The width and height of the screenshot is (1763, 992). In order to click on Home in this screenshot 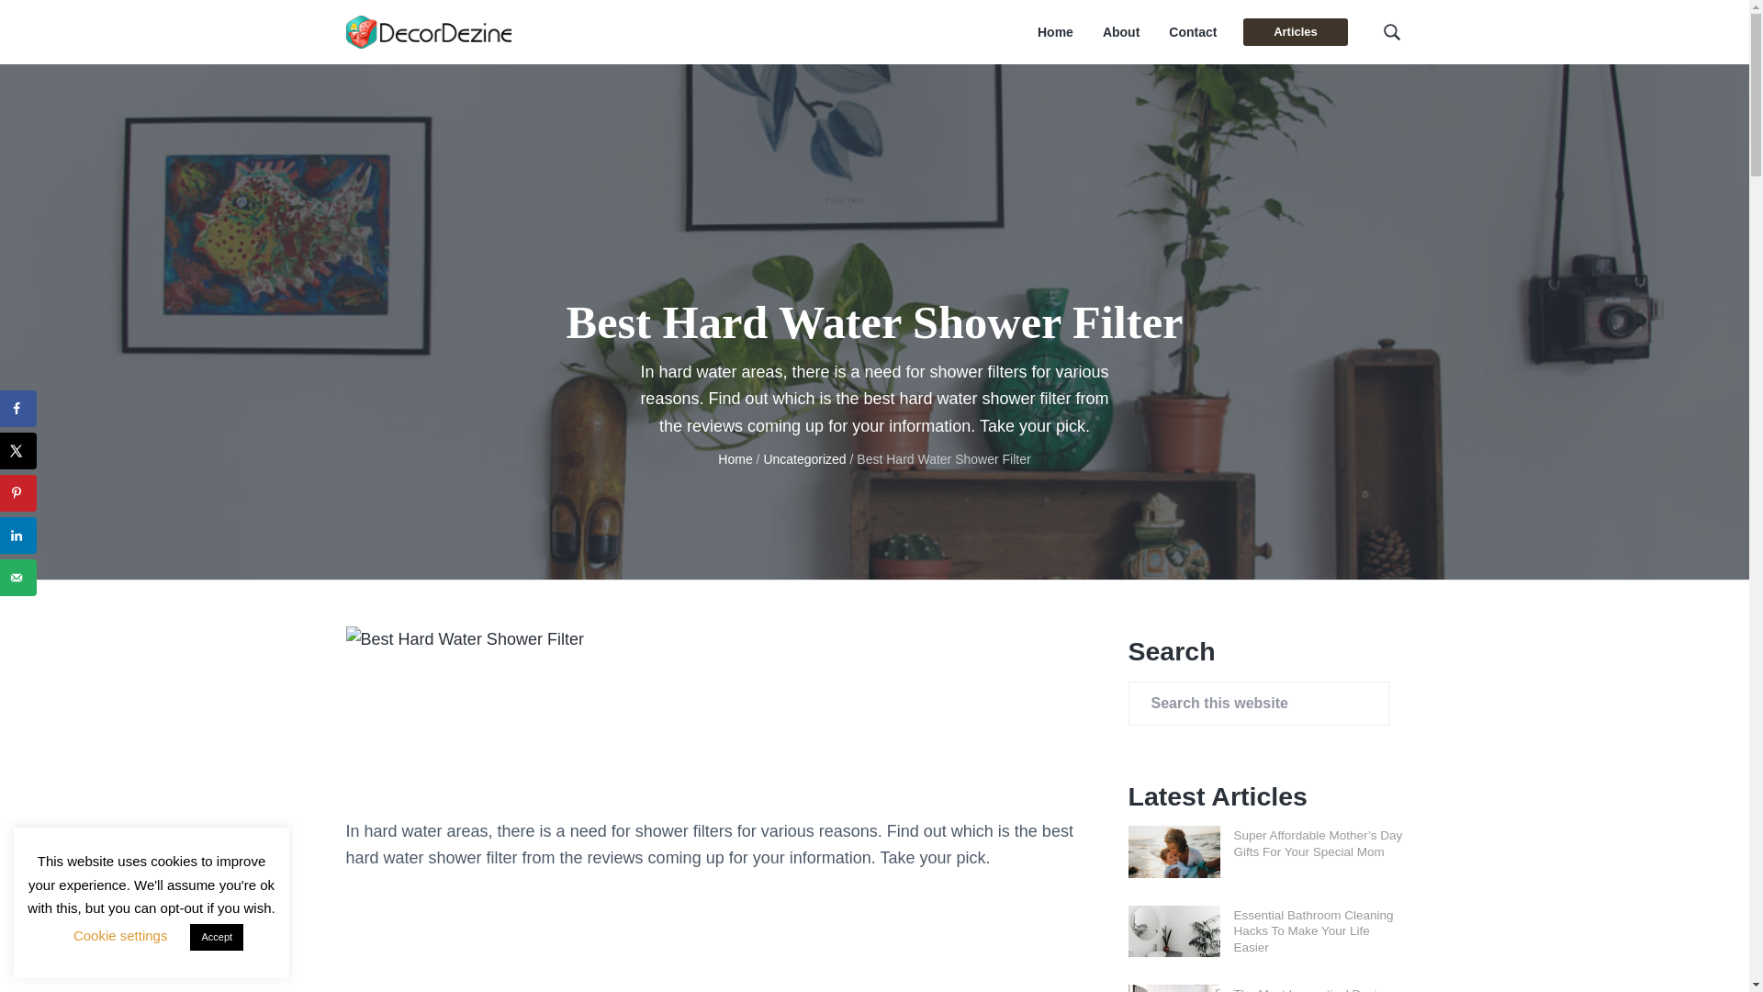, I will do `click(1056, 32)`.